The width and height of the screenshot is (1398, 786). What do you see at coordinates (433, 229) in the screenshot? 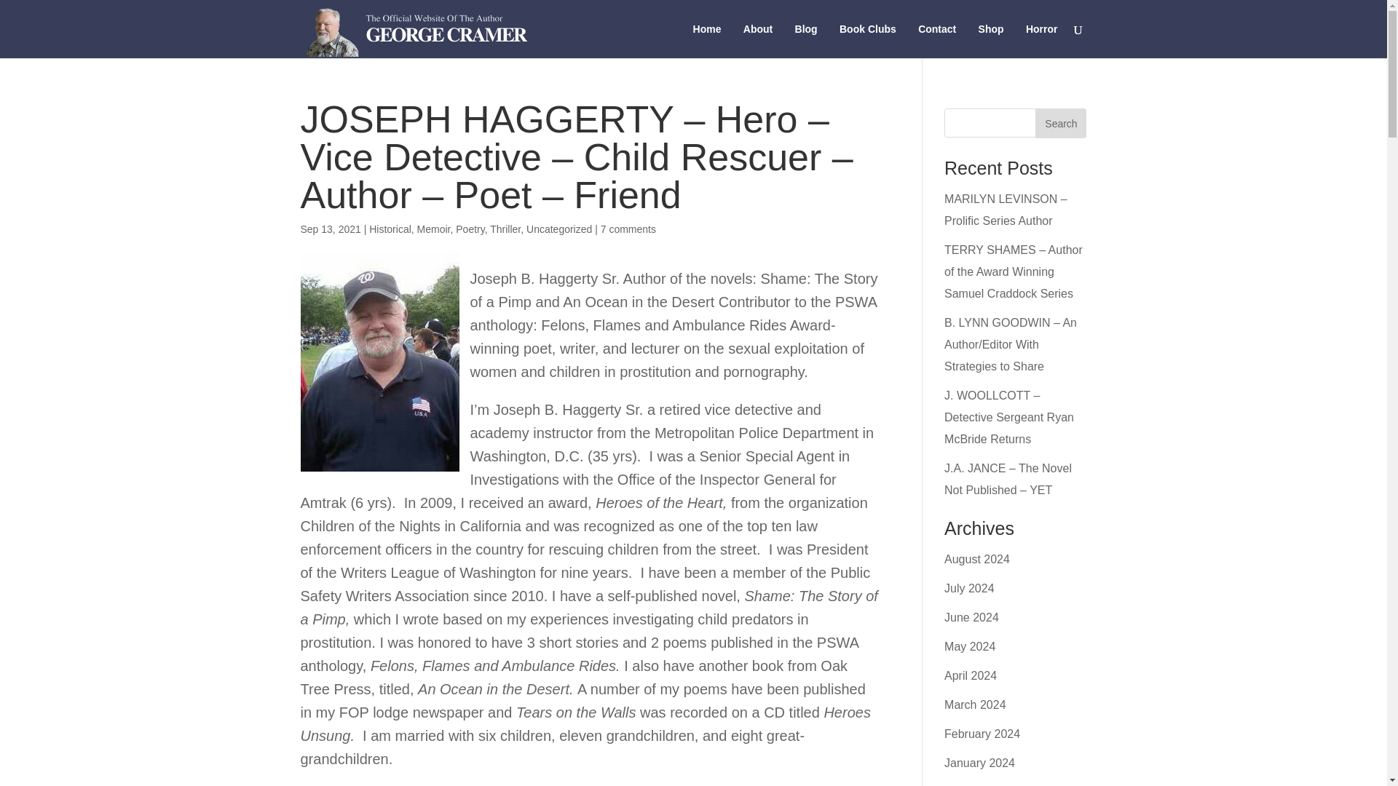
I see `Memoir` at bounding box center [433, 229].